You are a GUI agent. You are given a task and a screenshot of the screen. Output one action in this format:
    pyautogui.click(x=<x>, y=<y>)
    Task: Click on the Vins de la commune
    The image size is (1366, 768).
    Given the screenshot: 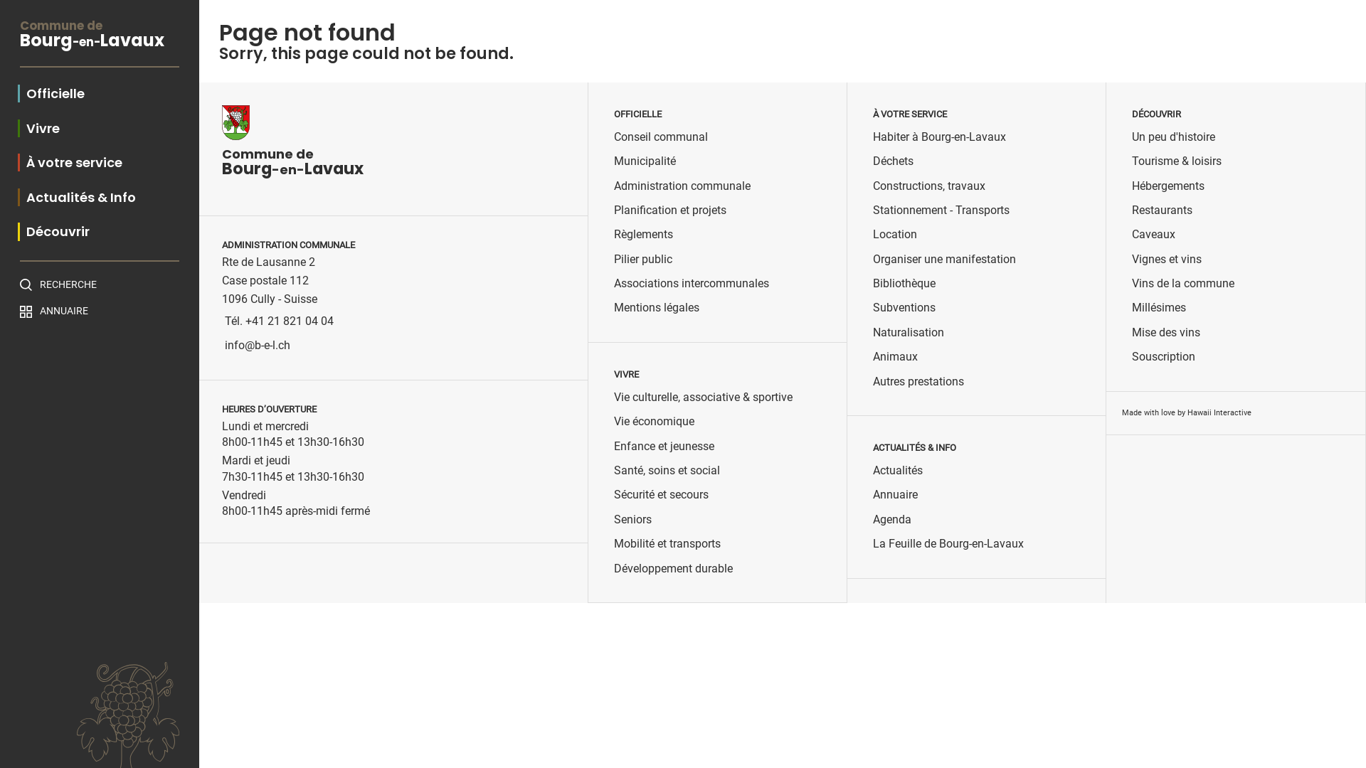 What is the action you would take?
    pyautogui.click(x=1183, y=284)
    